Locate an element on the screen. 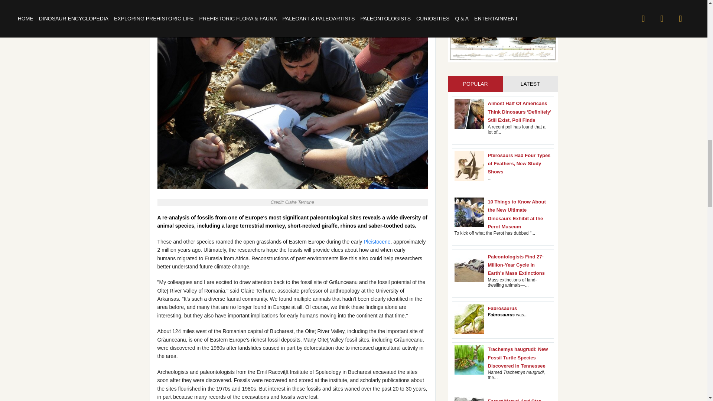 Image resolution: width=713 pixels, height=401 pixels. Pleistocene is located at coordinates (377, 241).